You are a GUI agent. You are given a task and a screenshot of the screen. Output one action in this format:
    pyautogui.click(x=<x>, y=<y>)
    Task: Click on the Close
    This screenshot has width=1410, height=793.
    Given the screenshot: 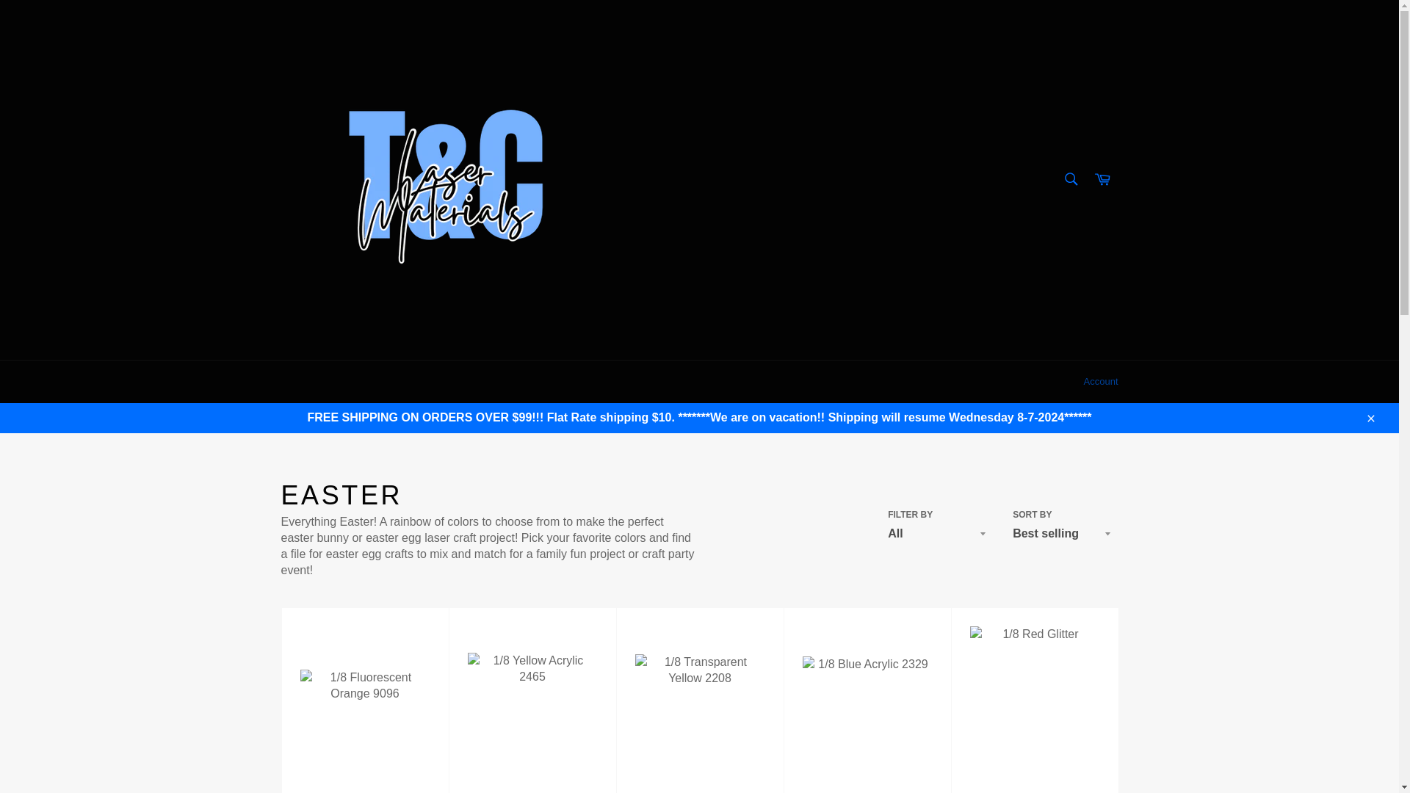 What is the action you would take?
    pyautogui.click(x=1370, y=417)
    